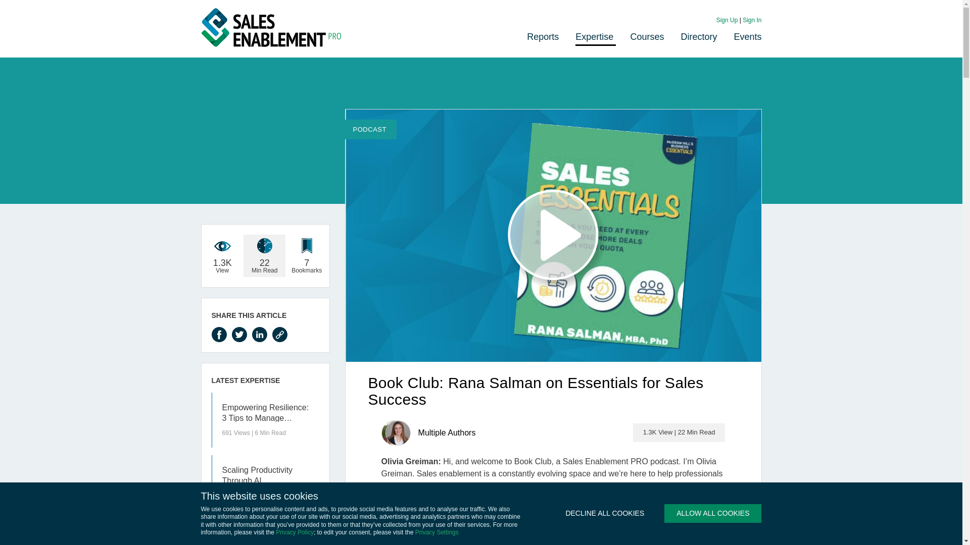 The width and height of the screenshot is (970, 545). What do you see at coordinates (647, 36) in the screenshot?
I see `Courses` at bounding box center [647, 36].